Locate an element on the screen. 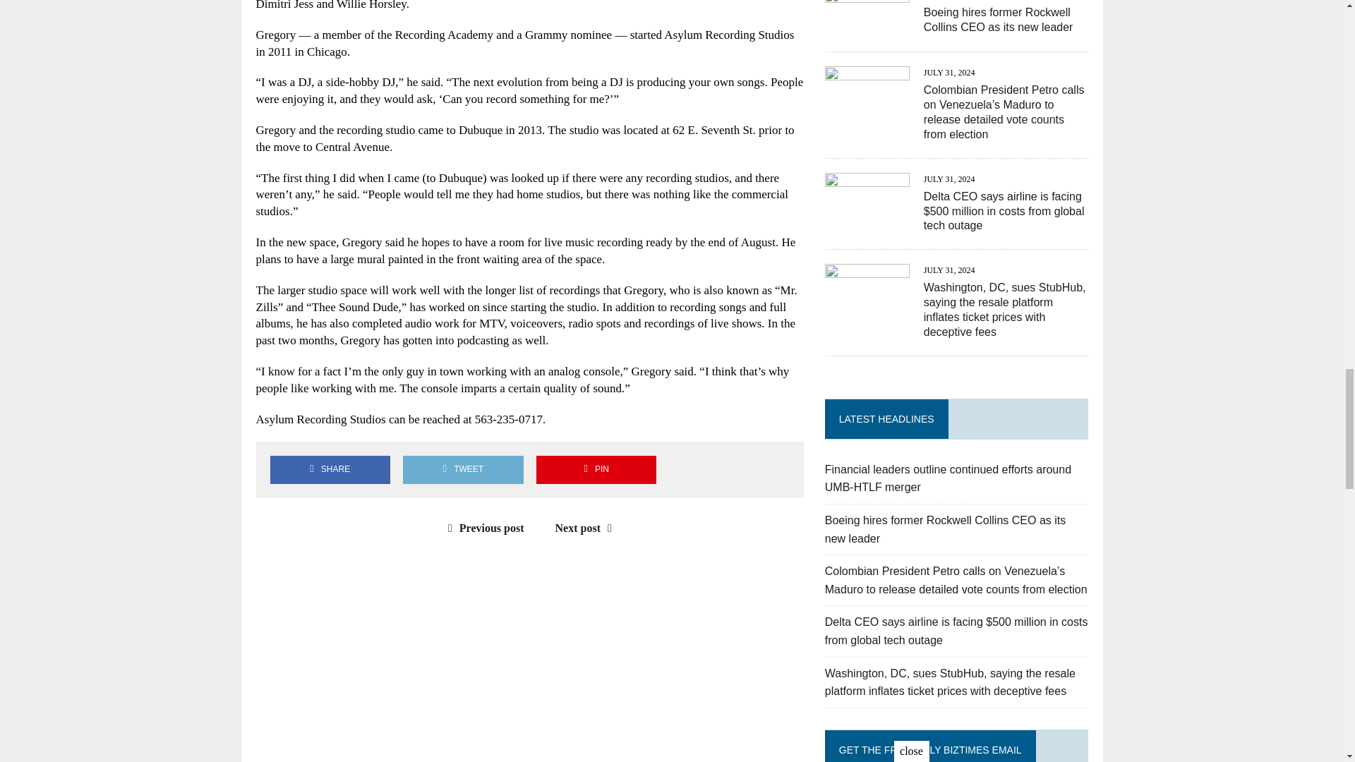 The width and height of the screenshot is (1355, 762). Tweet This Post is located at coordinates (463, 468).